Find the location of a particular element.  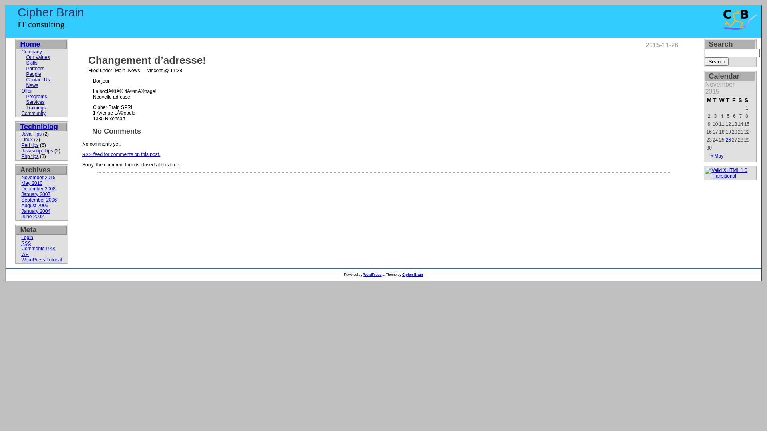

WordPress is located at coordinates (372, 275).